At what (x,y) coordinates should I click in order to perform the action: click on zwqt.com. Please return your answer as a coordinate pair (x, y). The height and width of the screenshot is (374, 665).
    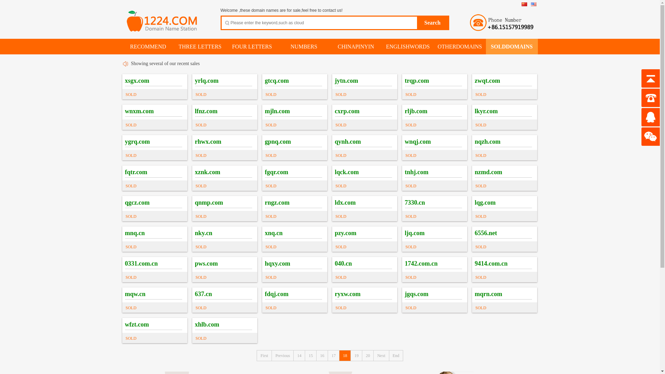
    Looking at the image, I should click on (487, 81).